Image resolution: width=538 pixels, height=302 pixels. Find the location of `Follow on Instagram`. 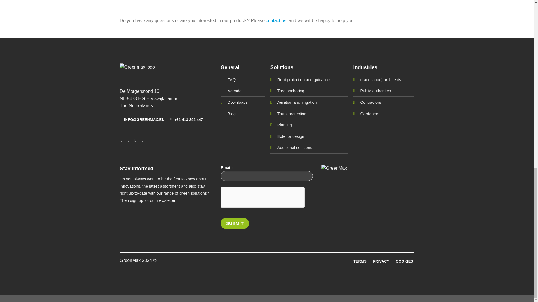

Follow on Instagram is located at coordinates (130, 140).